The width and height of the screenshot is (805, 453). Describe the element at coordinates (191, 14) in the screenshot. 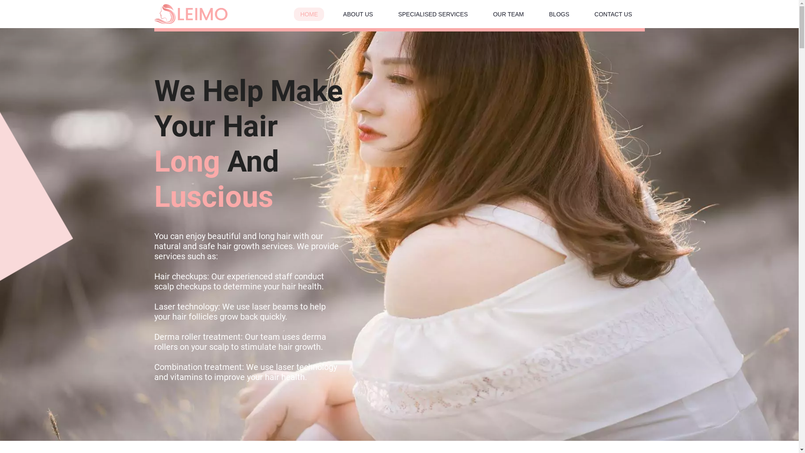

I see `logo` at that location.